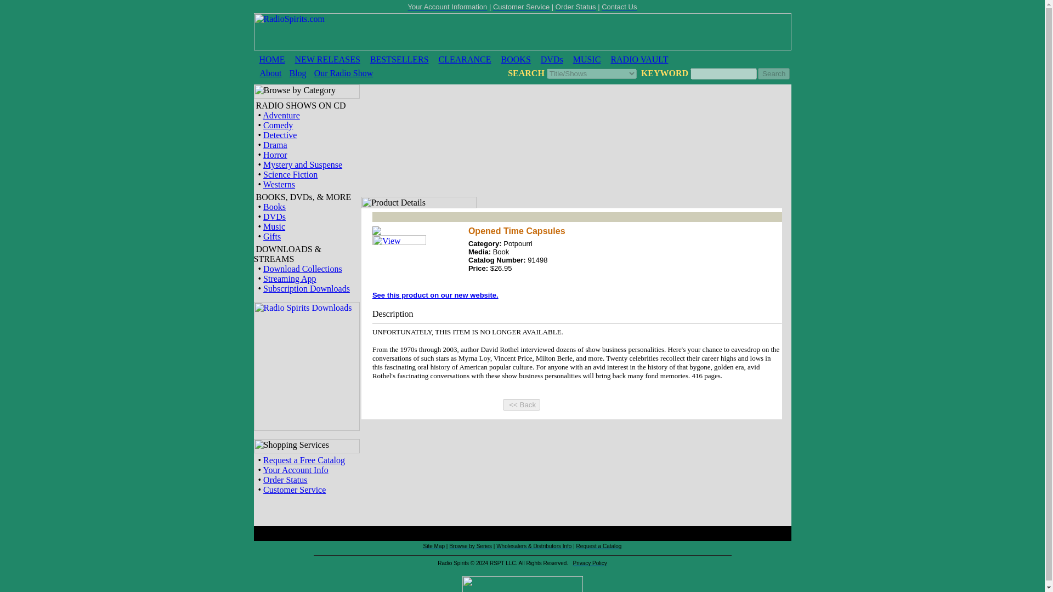 The image size is (1053, 592). What do you see at coordinates (516, 59) in the screenshot?
I see `BOOKS` at bounding box center [516, 59].